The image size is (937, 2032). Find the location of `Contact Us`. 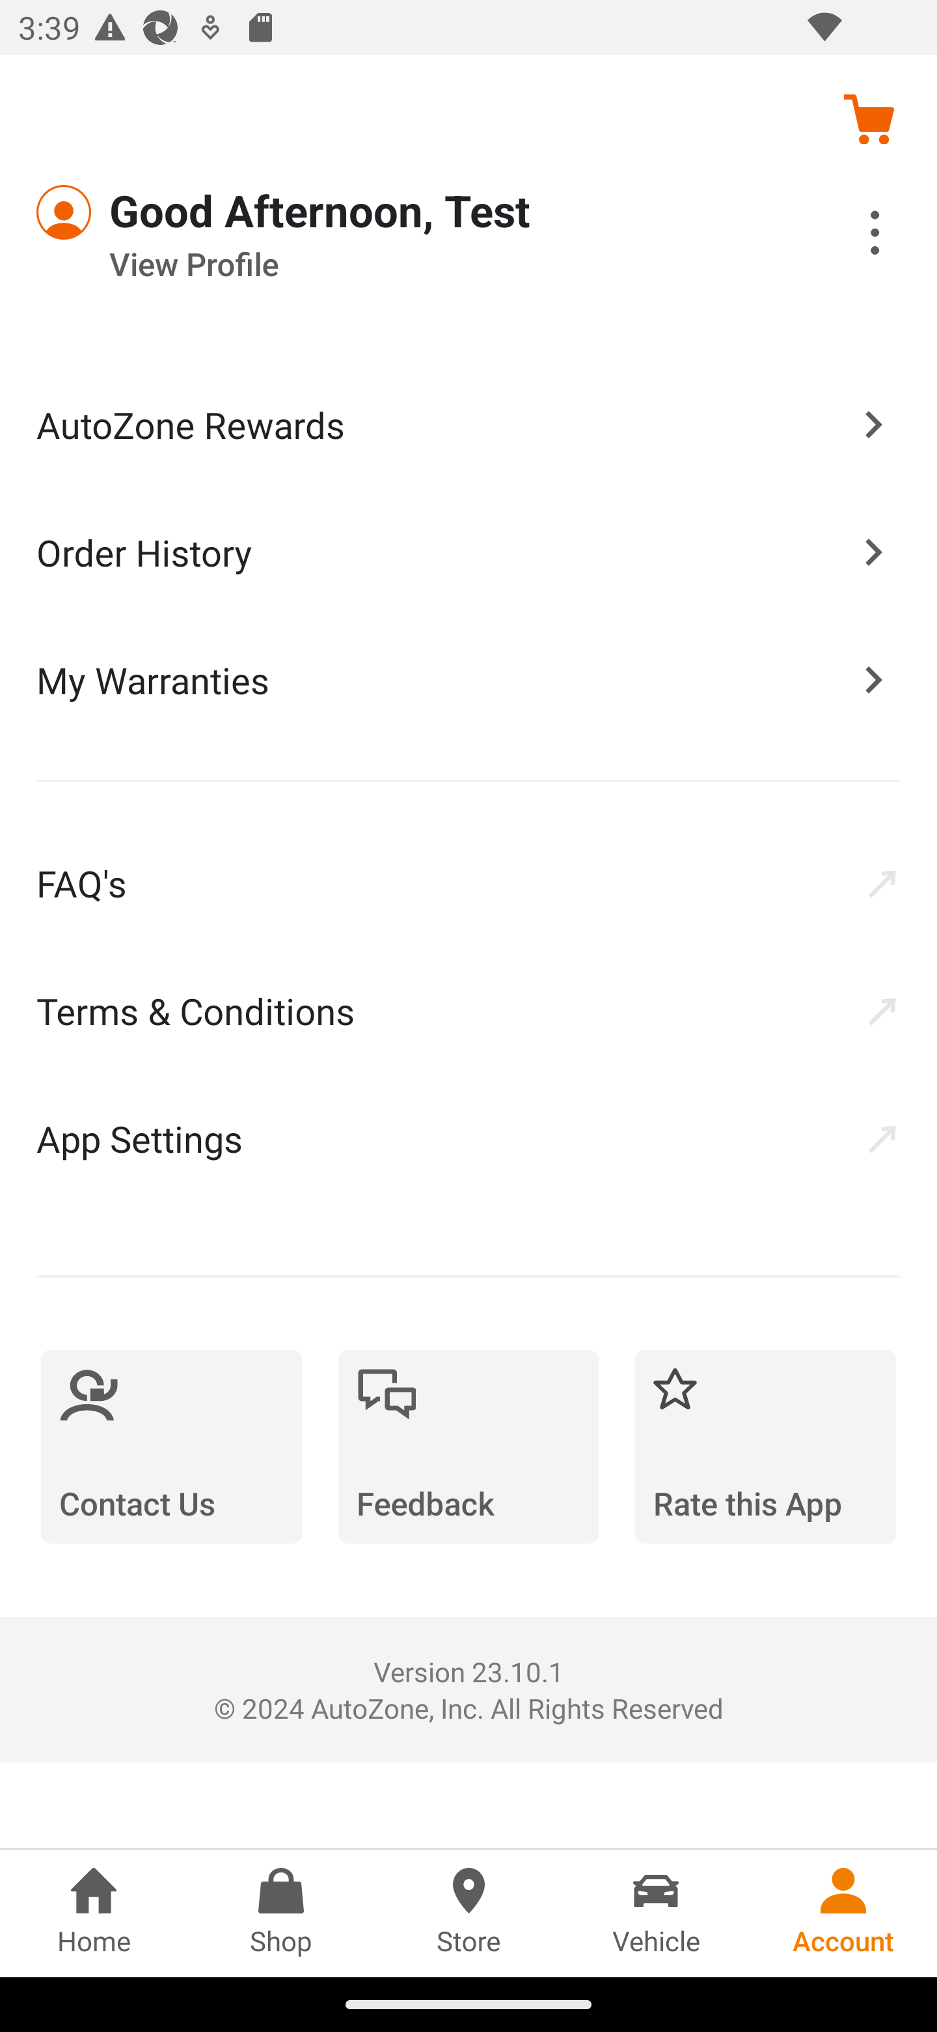

Contact Us is located at coordinates (171, 1446).